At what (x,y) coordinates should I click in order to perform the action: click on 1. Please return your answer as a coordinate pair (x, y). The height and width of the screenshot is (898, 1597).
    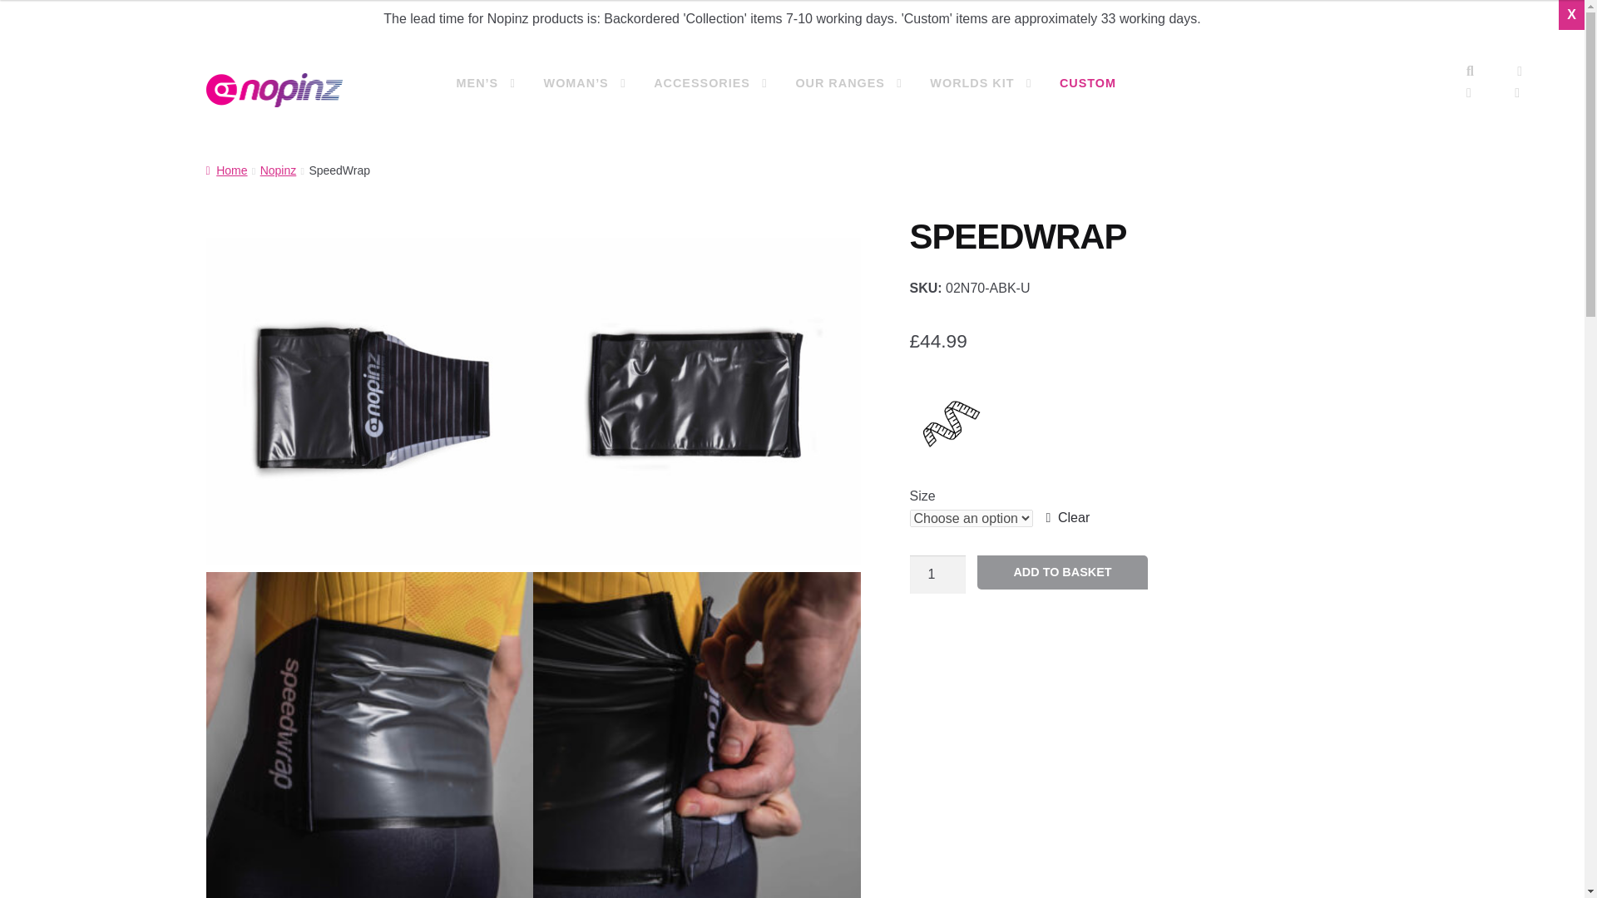
    Looking at the image, I should click on (938, 574).